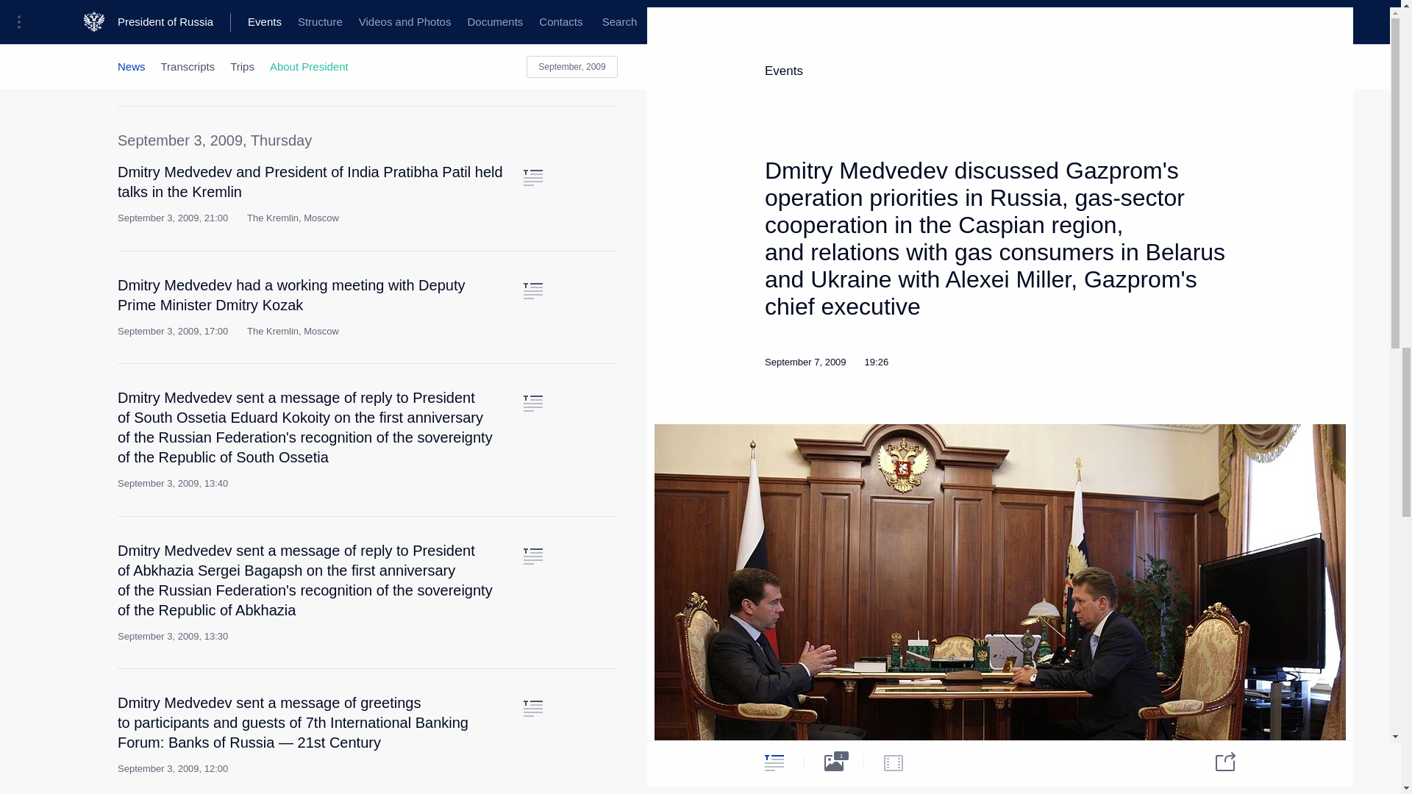 Image resolution: width=1412 pixels, height=794 pixels. I want to click on Text of the article, so click(532, 178).